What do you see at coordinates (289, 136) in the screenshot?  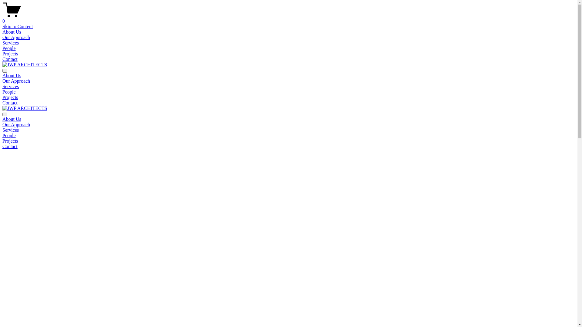 I see `People` at bounding box center [289, 136].